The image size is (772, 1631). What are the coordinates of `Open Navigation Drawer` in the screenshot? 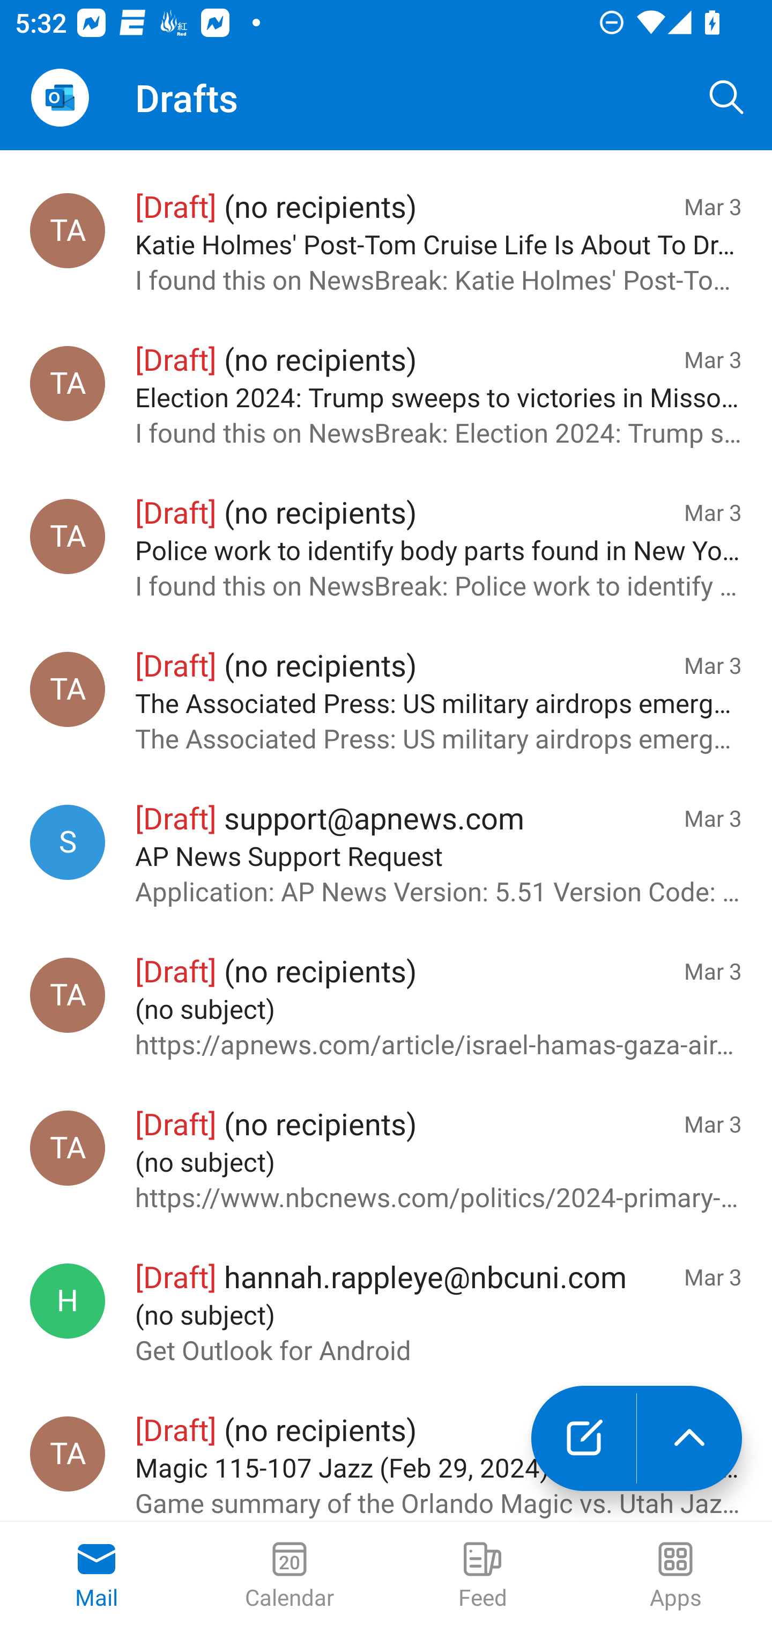 It's located at (60, 98).